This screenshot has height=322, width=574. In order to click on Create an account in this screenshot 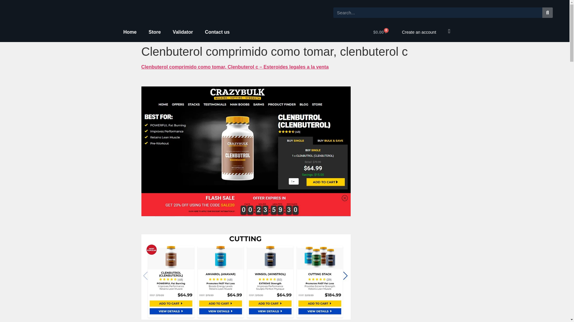, I will do `click(419, 32)`.